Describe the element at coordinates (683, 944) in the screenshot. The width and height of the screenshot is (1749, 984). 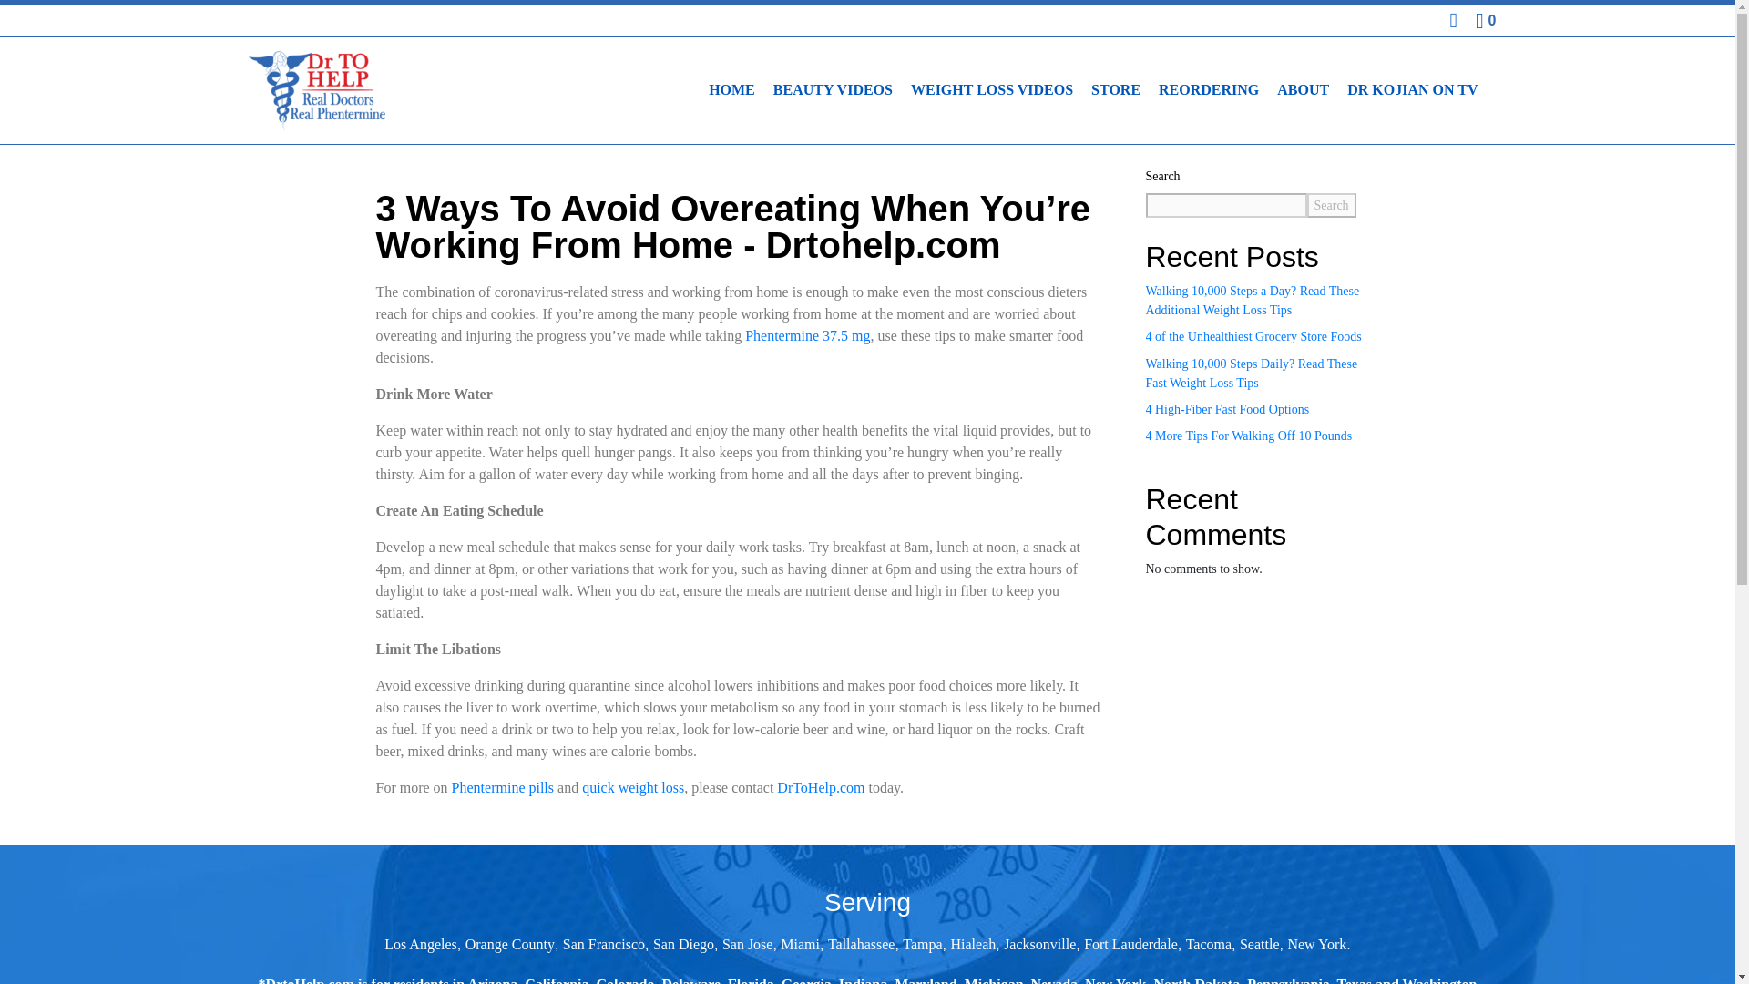
I see `San Diego` at that location.